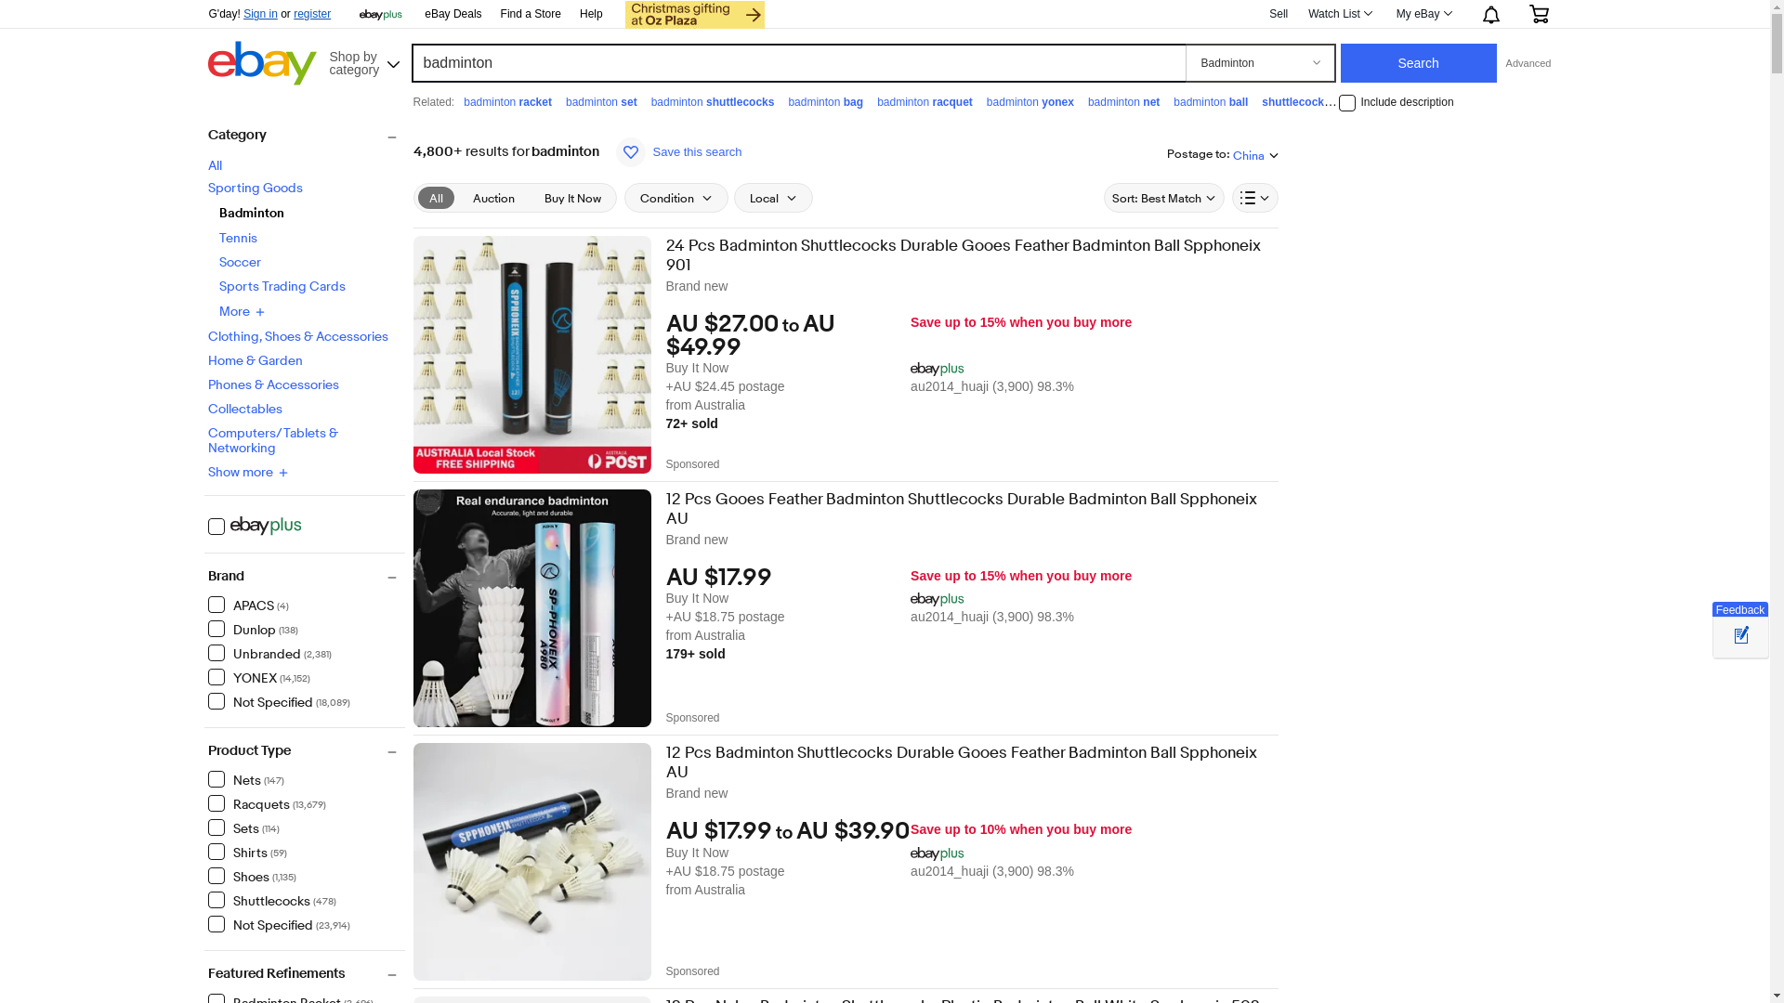 The width and height of the screenshot is (1784, 1003). What do you see at coordinates (1423, 14) in the screenshot?
I see `My eBay` at bounding box center [1423, 14].